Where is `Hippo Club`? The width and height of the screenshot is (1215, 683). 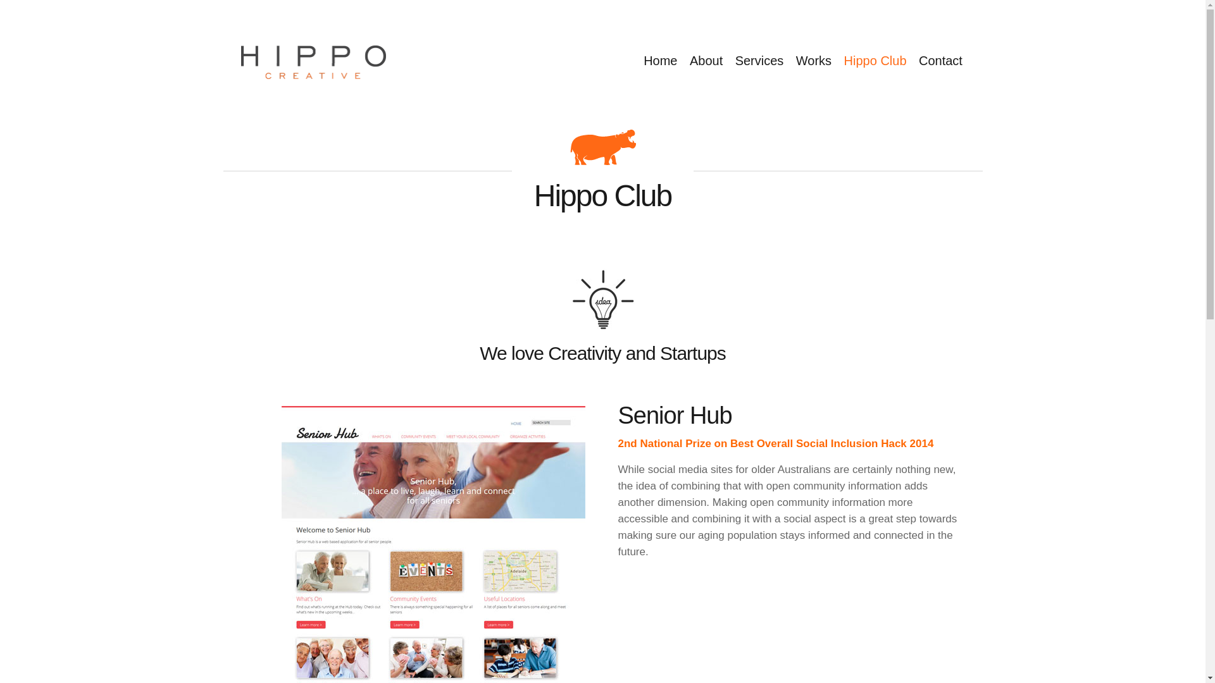
Hippo Club is located at coordinates (876, 61).